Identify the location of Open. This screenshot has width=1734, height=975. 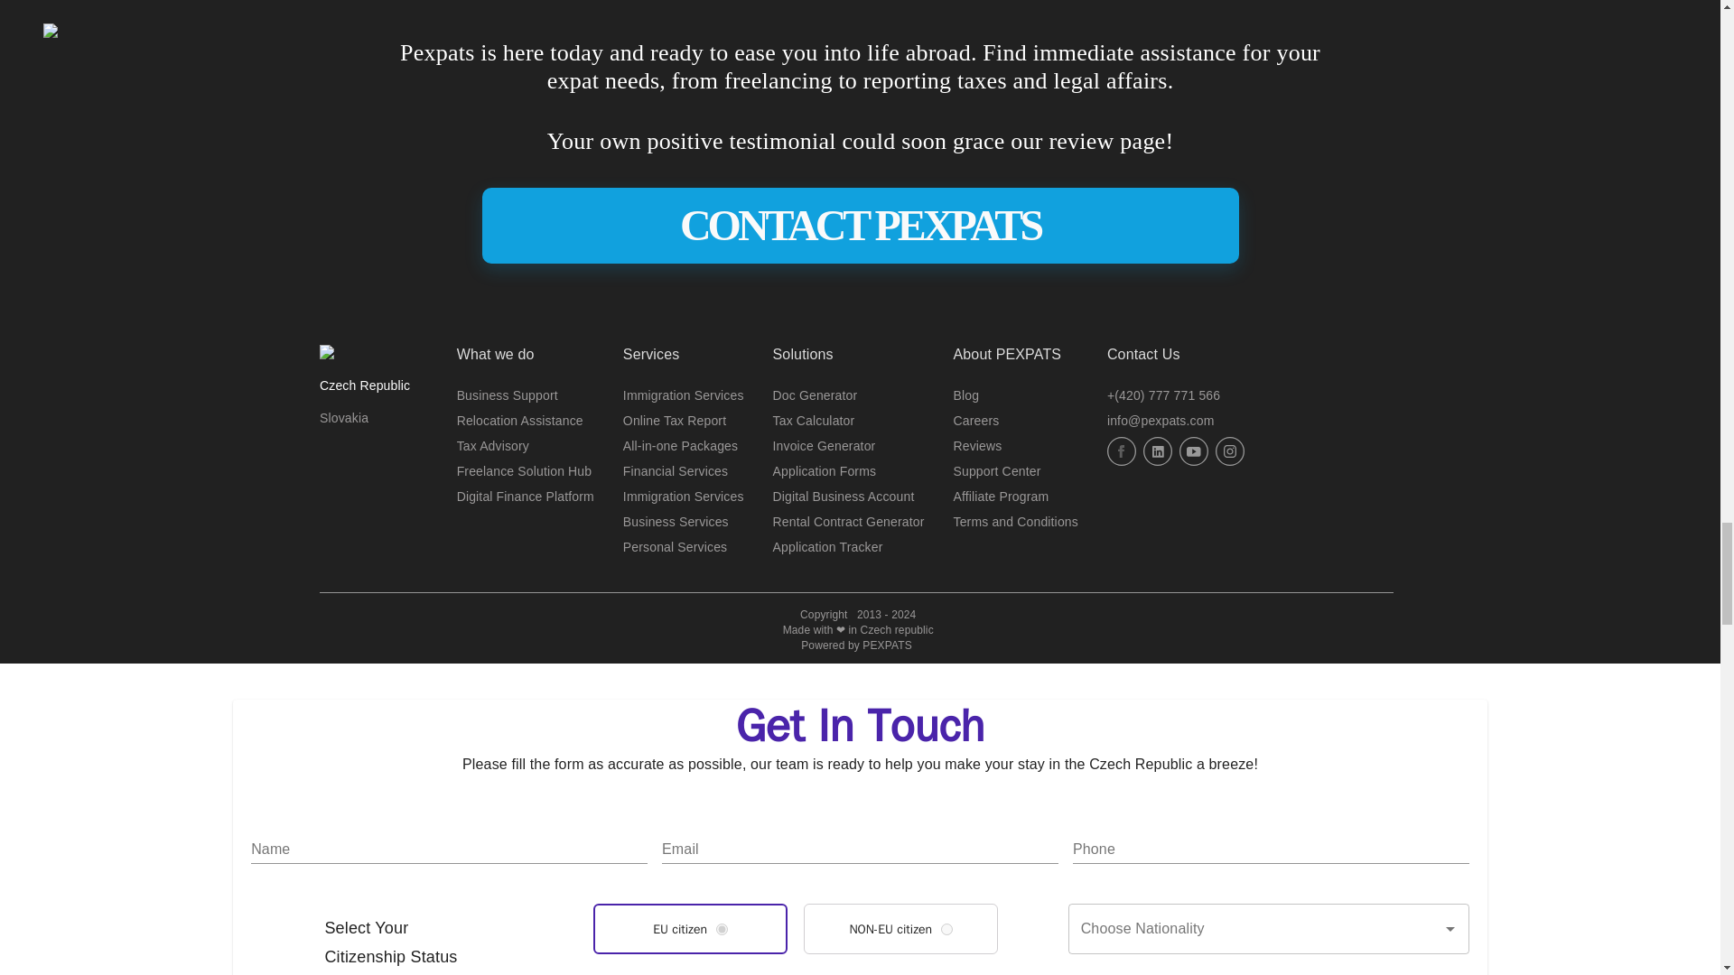
(1450, 929).